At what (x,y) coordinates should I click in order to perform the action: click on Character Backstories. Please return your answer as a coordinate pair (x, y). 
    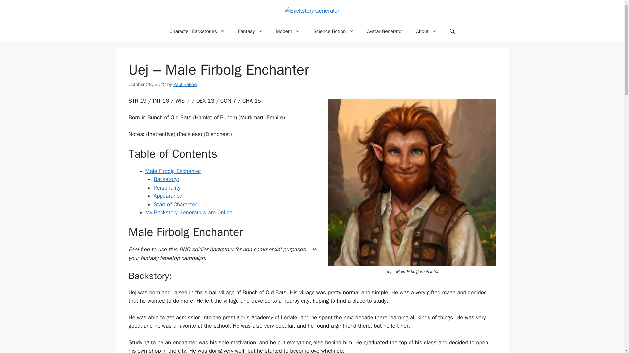
    Looking at the image, I should click on (197, 31).